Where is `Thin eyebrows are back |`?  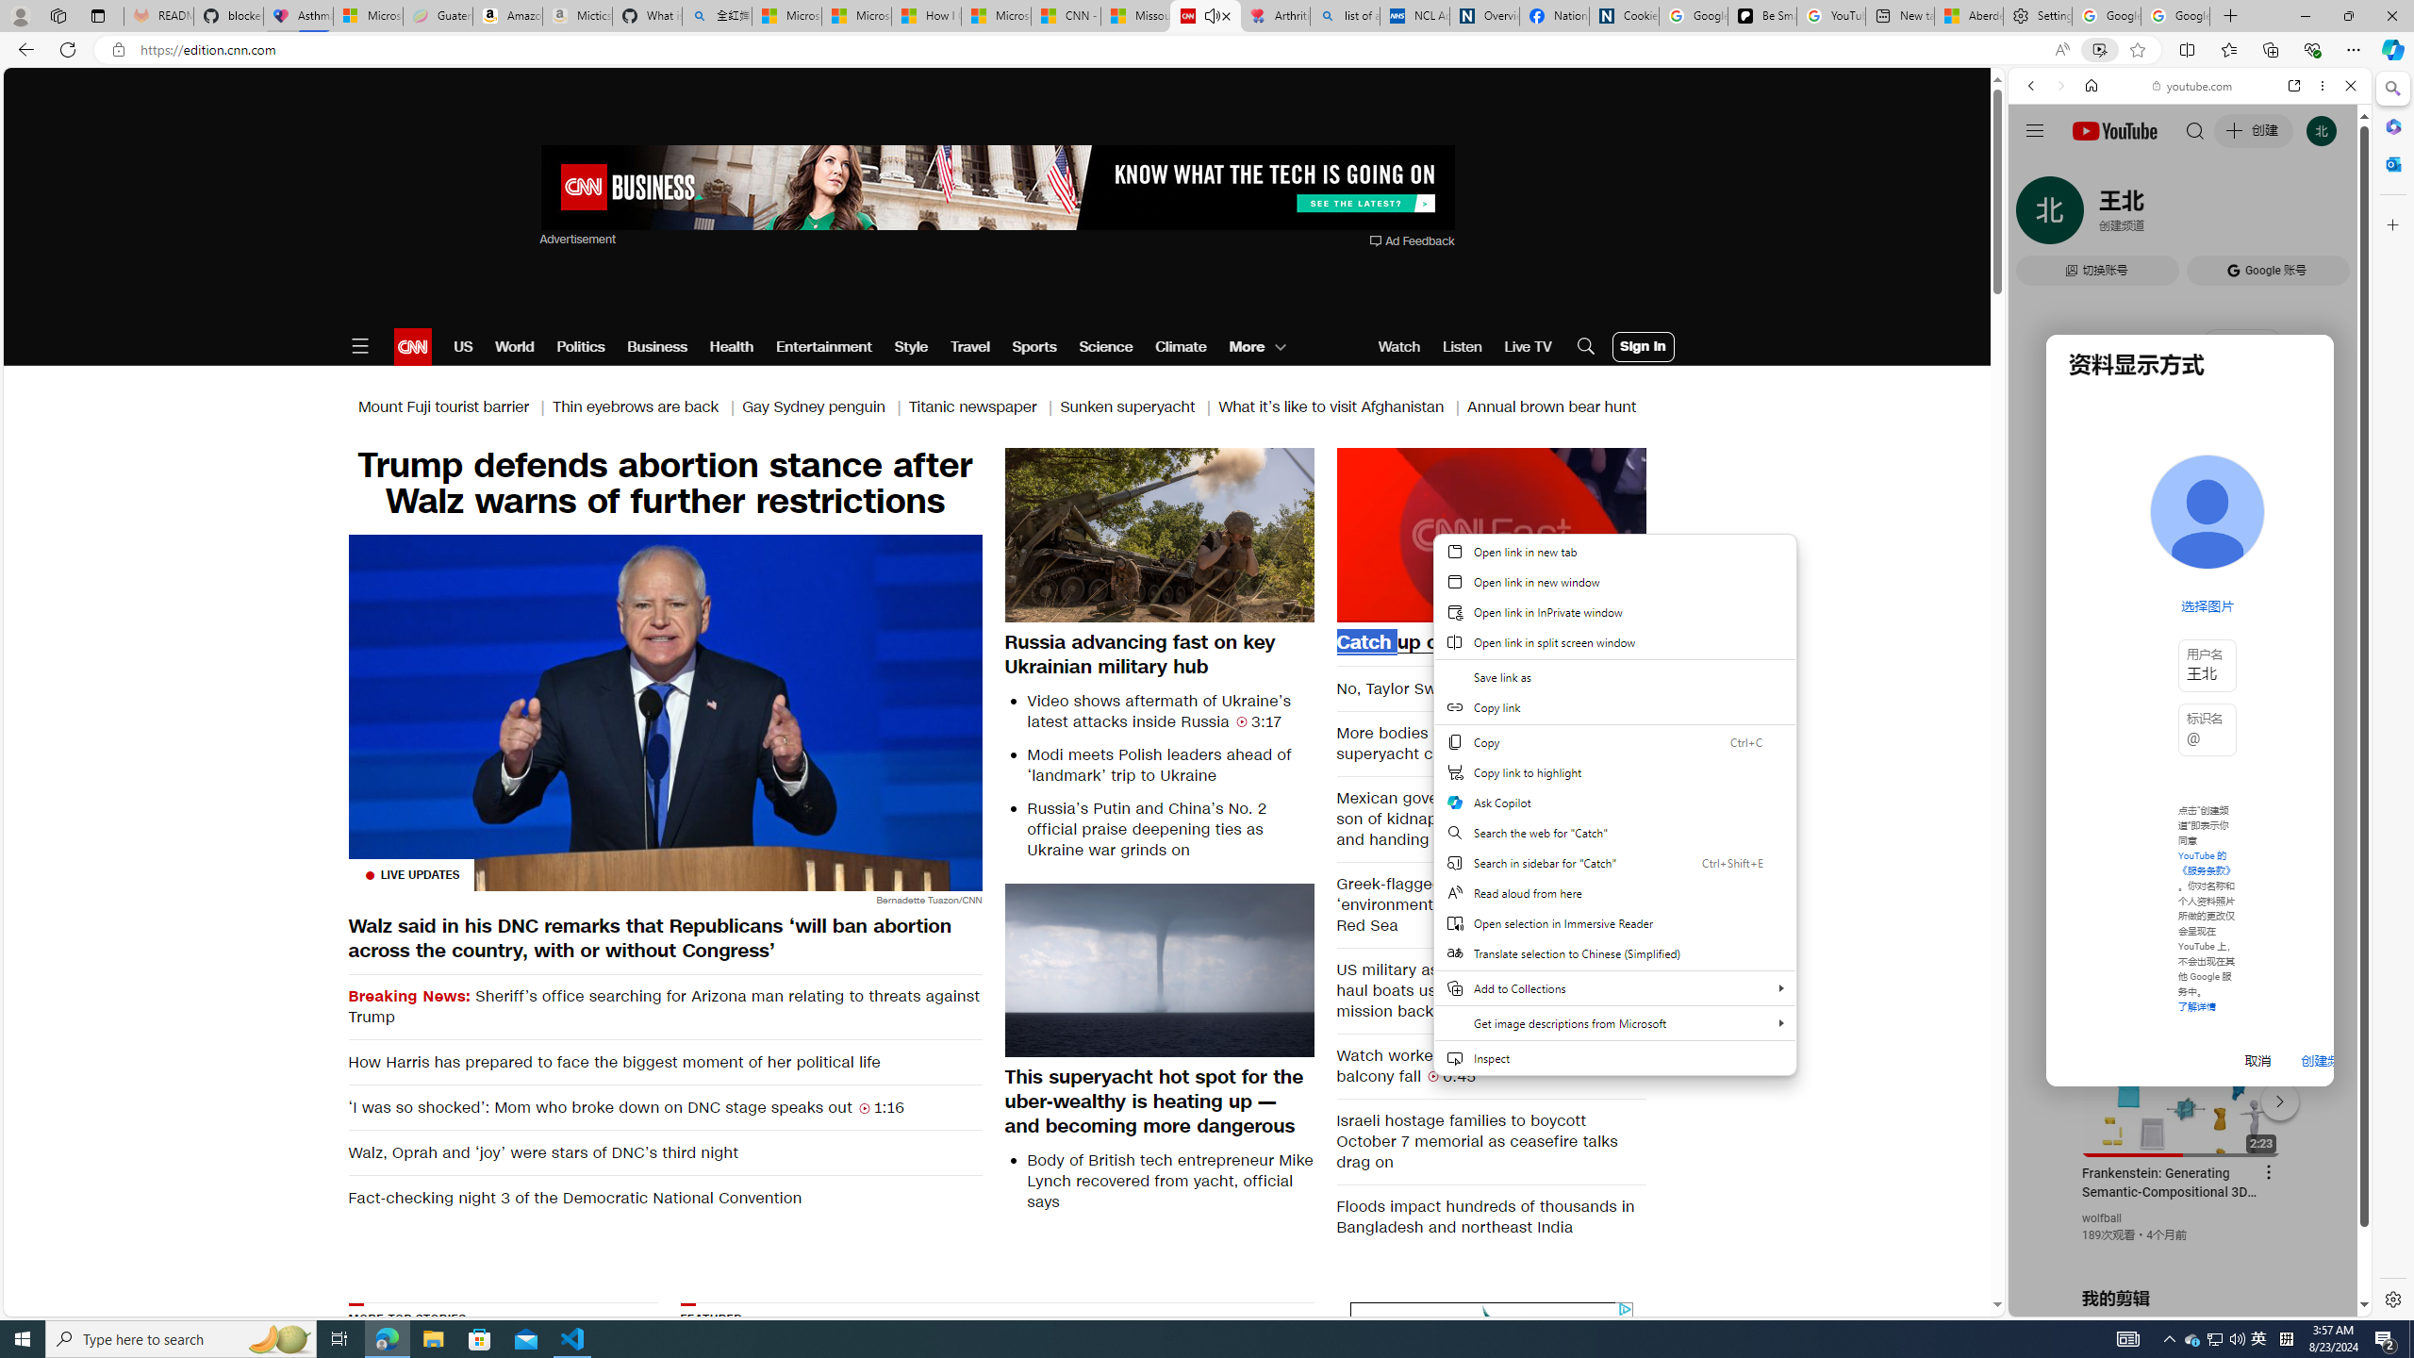 Thin eyebrows are back | is located at coordinates (648, 407).